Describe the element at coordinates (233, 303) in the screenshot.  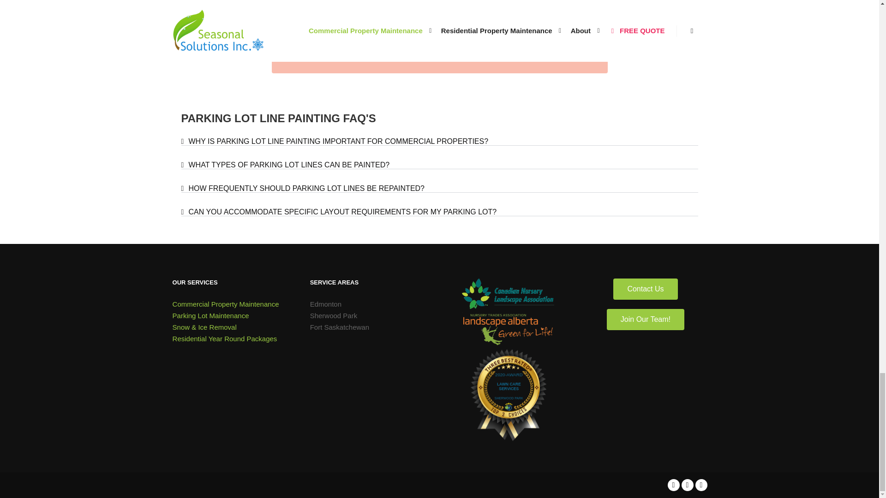
I see `Commercial Property Maintenance` at that location.